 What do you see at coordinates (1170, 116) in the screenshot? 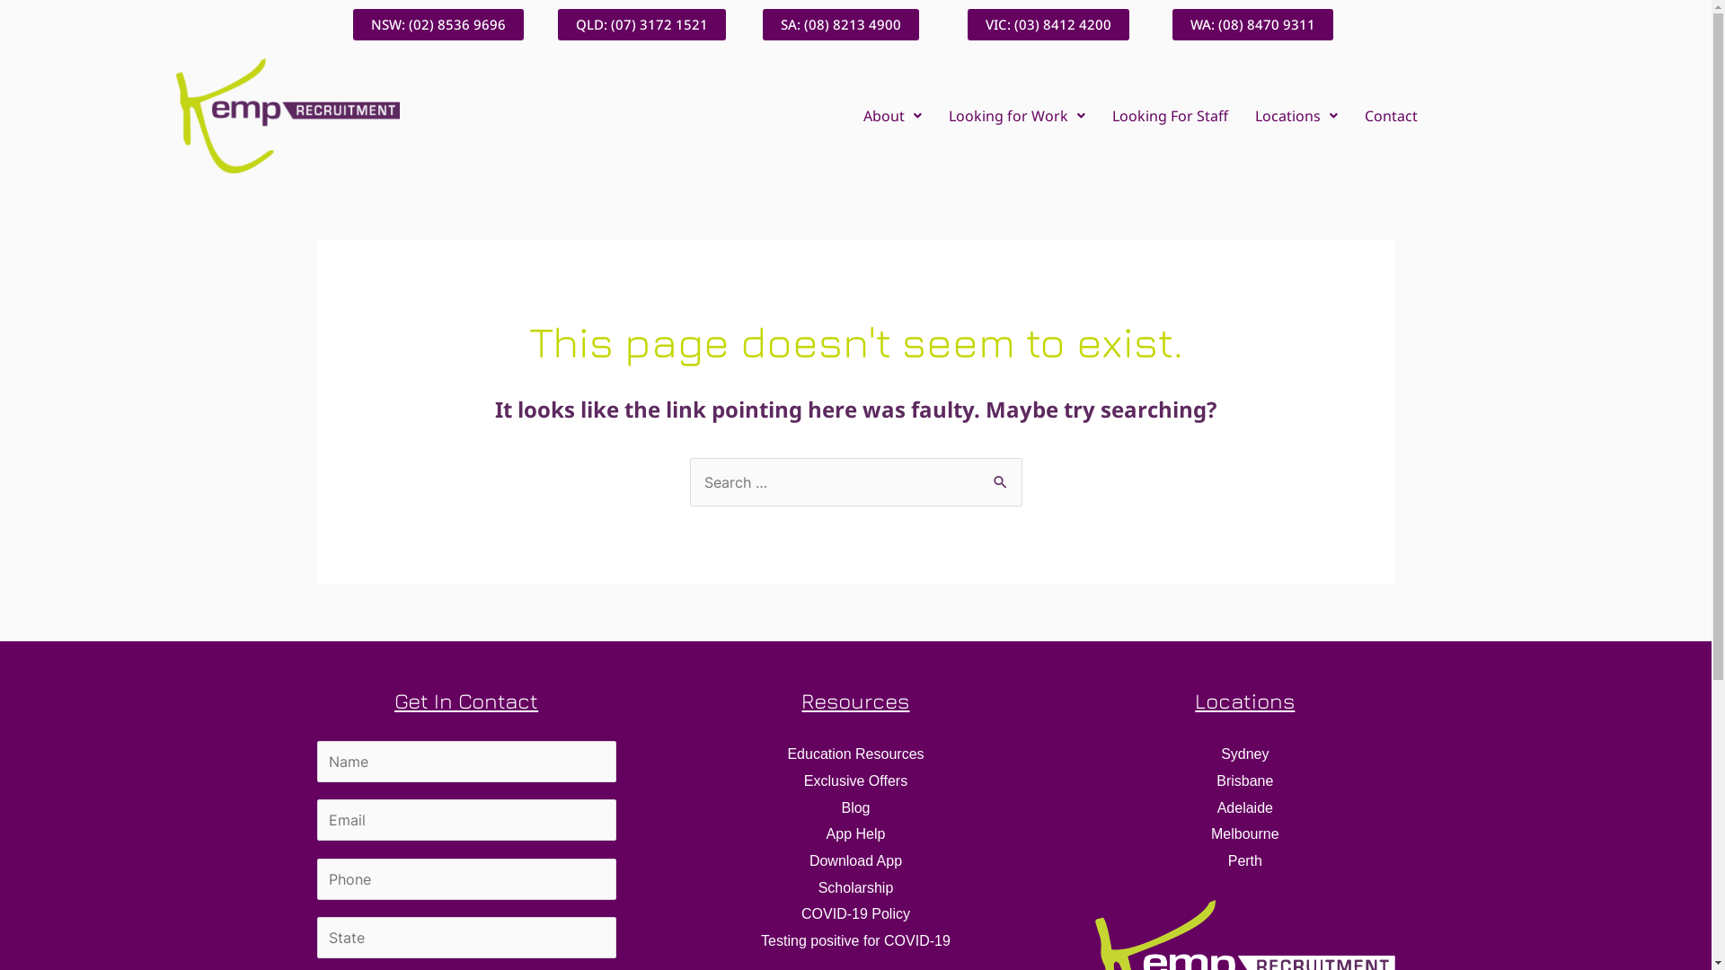
I see `Looking For Staff` at bounding box center [1170, 116].